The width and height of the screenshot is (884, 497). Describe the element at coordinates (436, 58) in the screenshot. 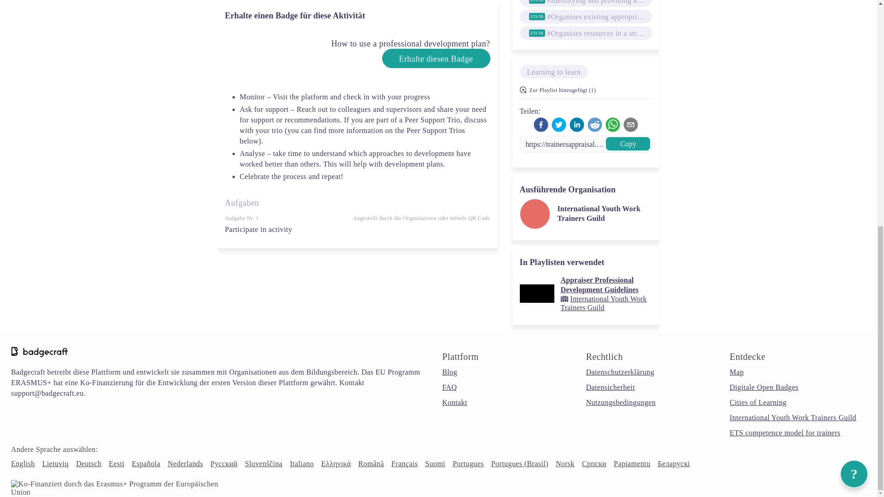

I see `Erhalte diesen Badge` at that location.